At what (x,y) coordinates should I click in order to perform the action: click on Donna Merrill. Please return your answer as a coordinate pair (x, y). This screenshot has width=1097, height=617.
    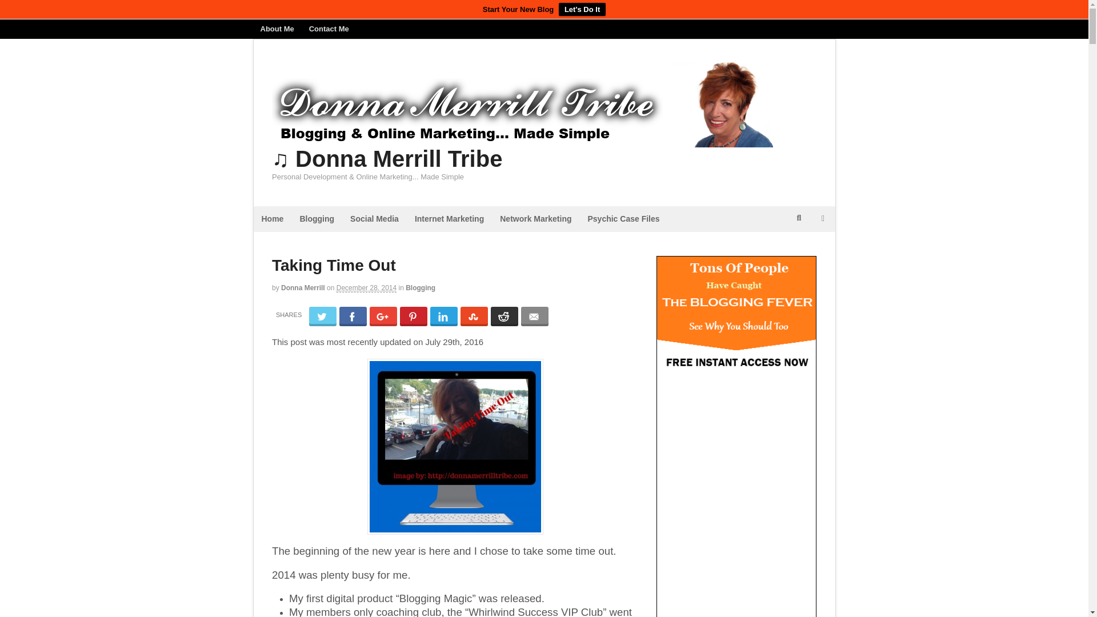
    Looking at the image, I should click on (303, 287).